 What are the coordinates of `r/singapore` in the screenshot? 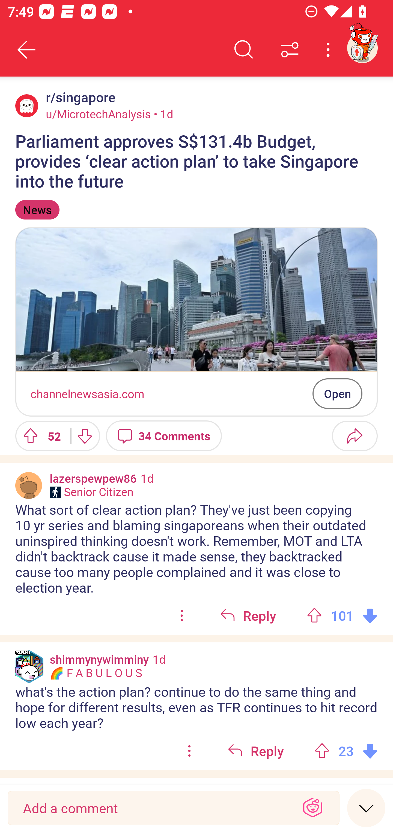 It's located at (79, 97).